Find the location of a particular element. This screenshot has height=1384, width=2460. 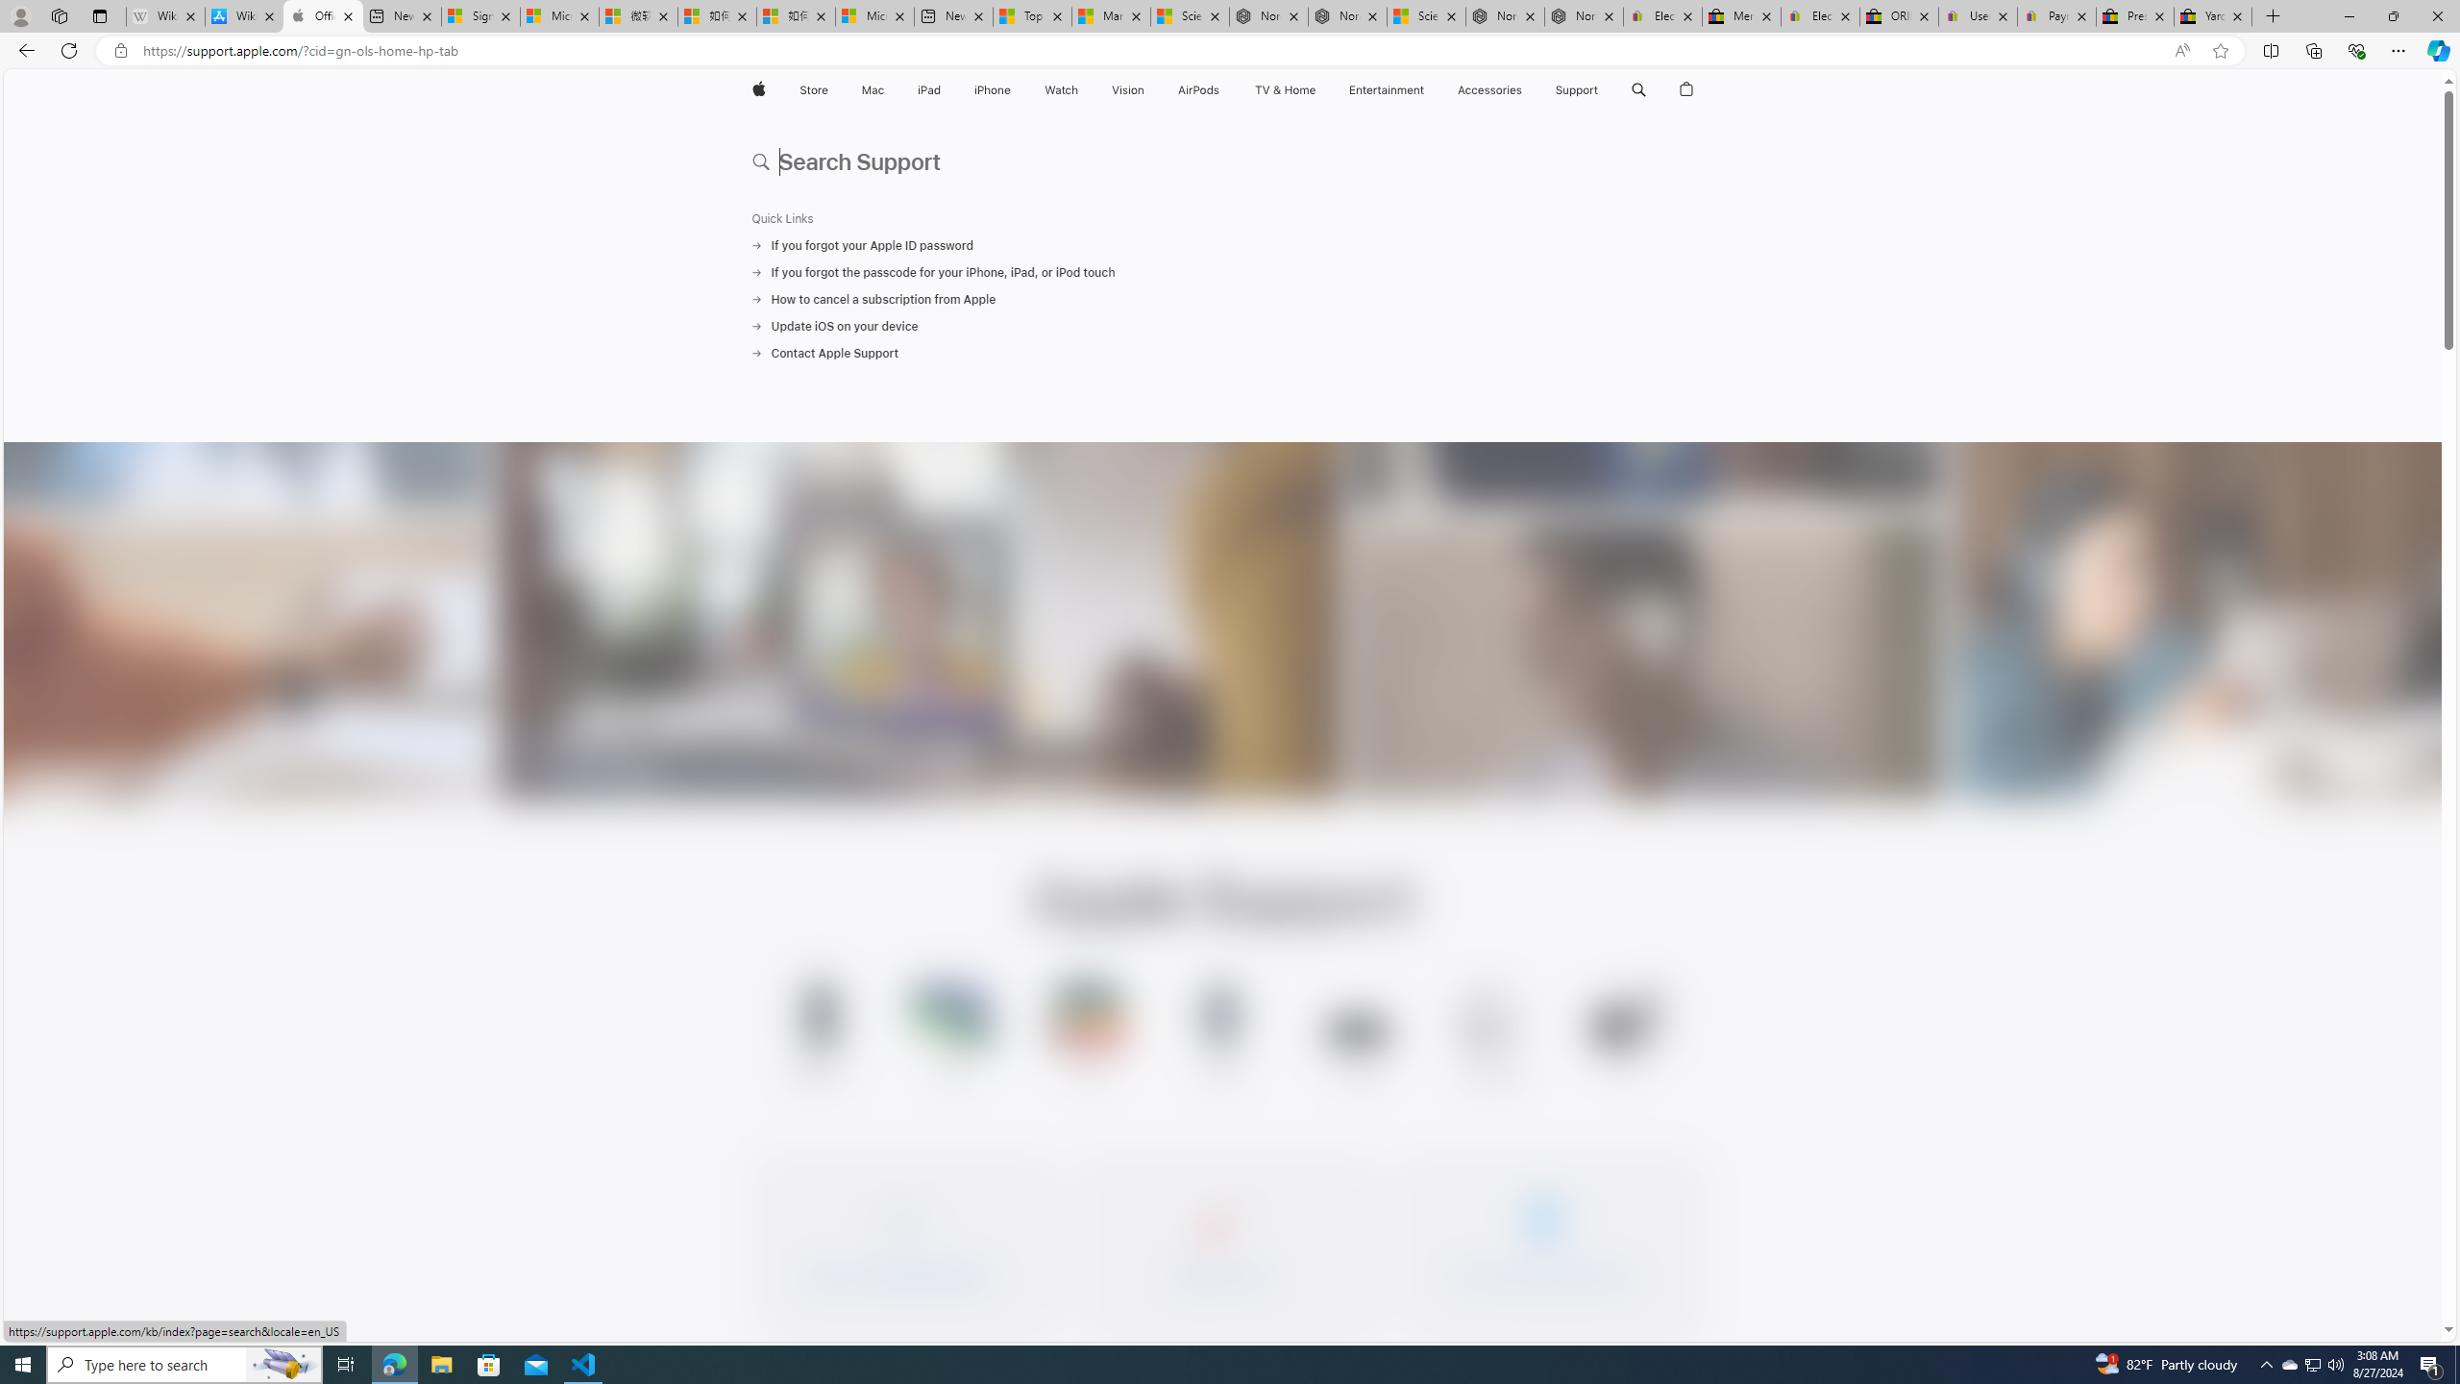

AirPods Support is located at coordinates (1491, 1040).